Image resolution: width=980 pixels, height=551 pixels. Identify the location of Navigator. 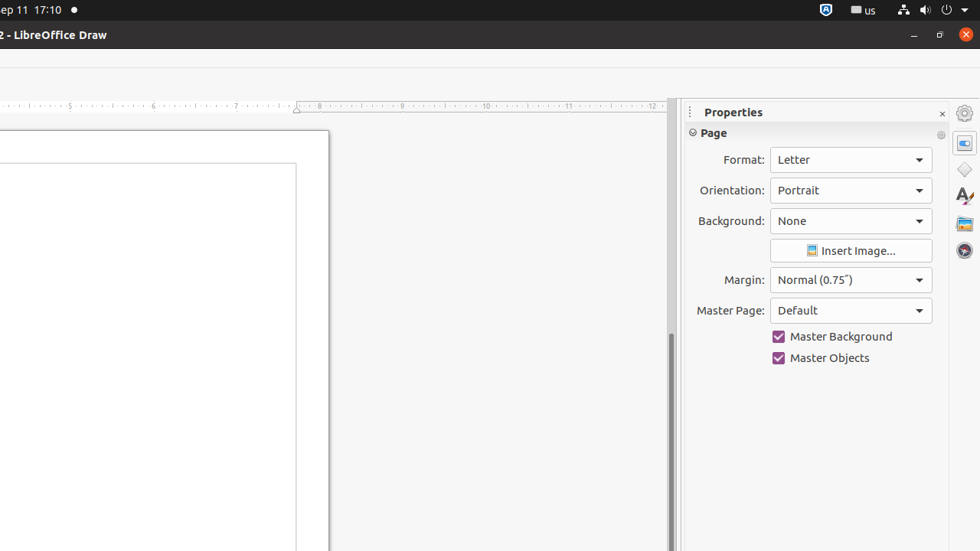
(965, 250).